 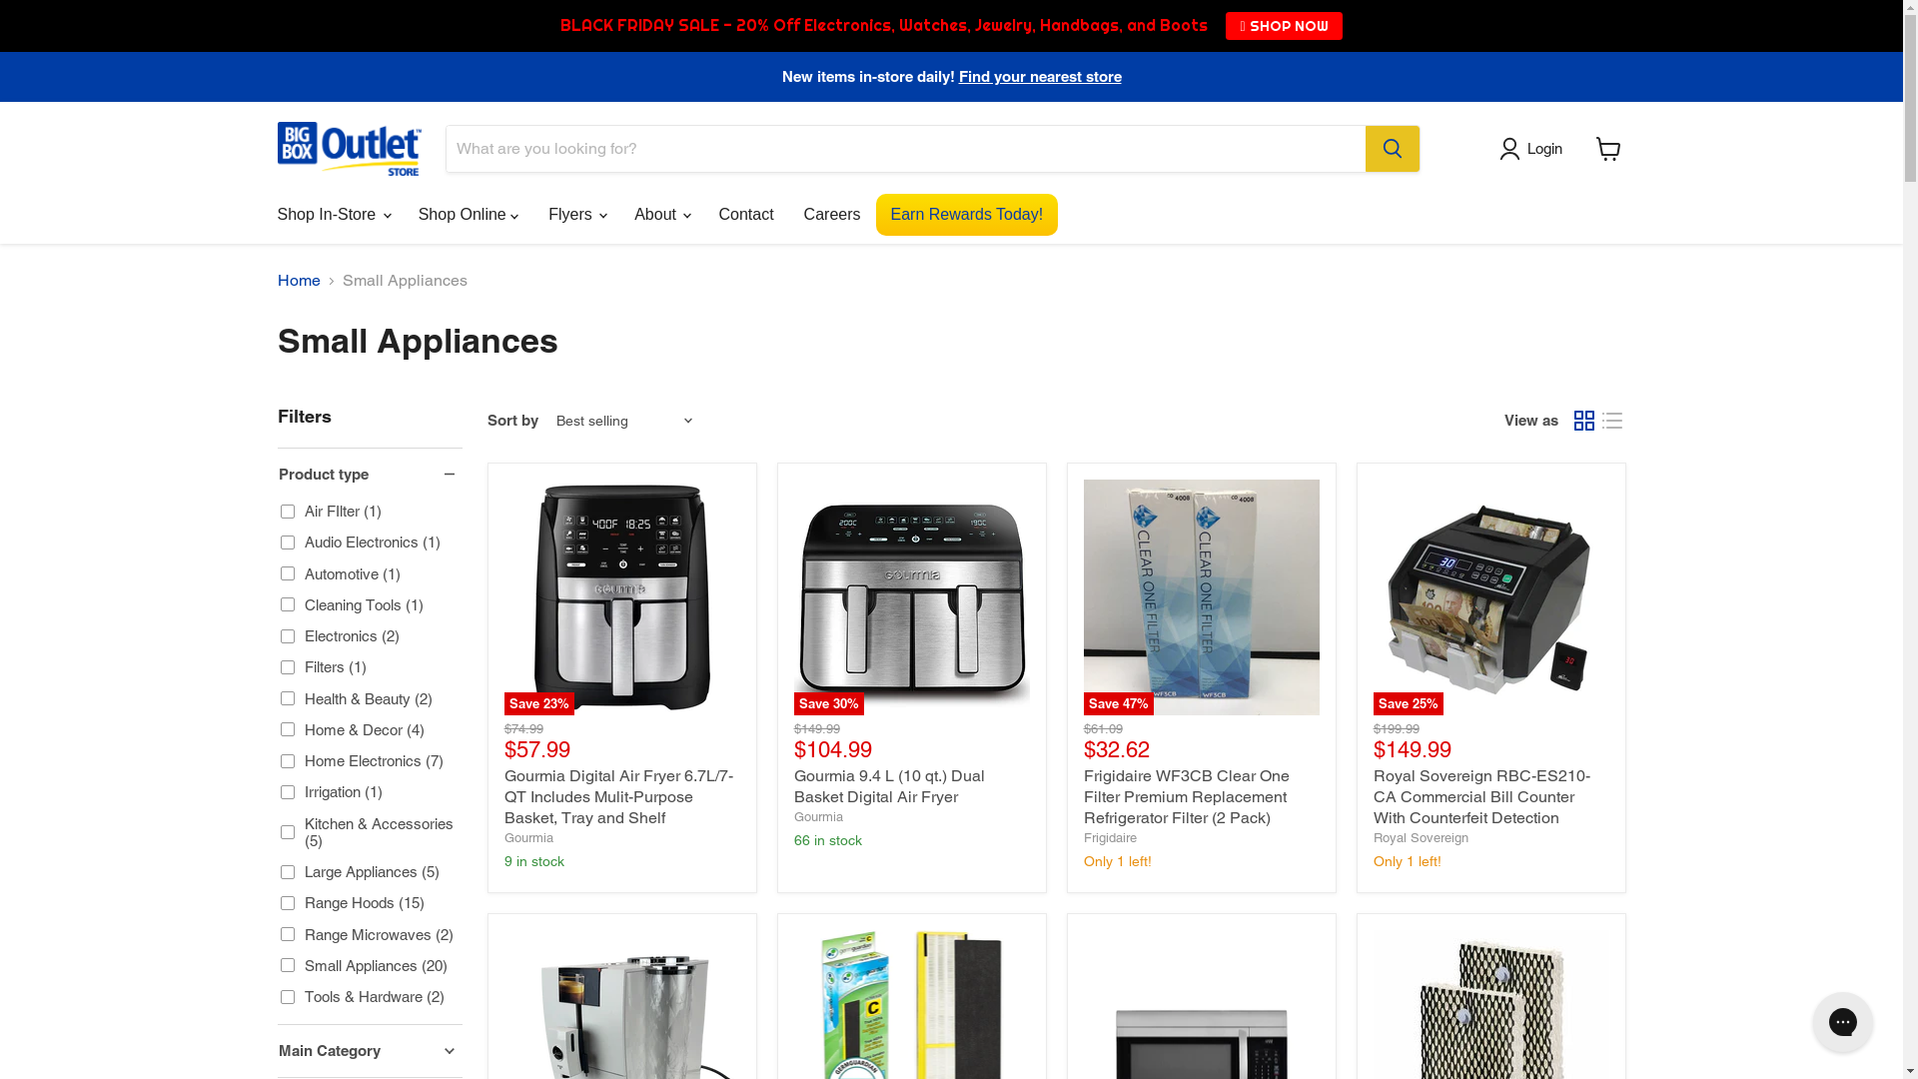 I want to click on Save 23%, so click(x=621, y=597).